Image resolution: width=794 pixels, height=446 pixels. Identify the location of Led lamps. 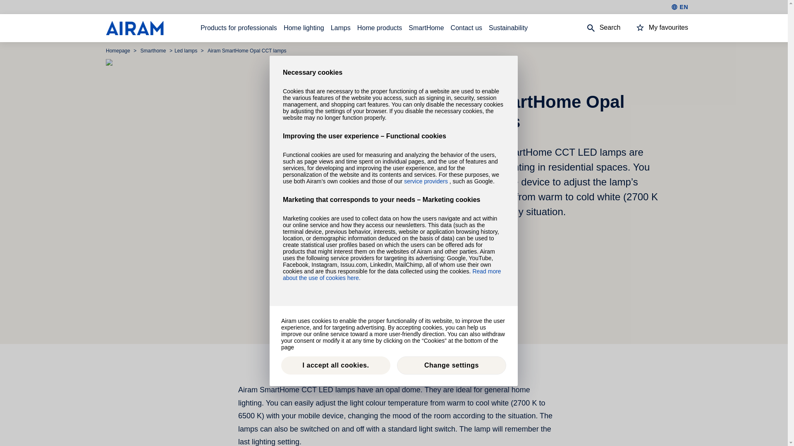
(187, 50).